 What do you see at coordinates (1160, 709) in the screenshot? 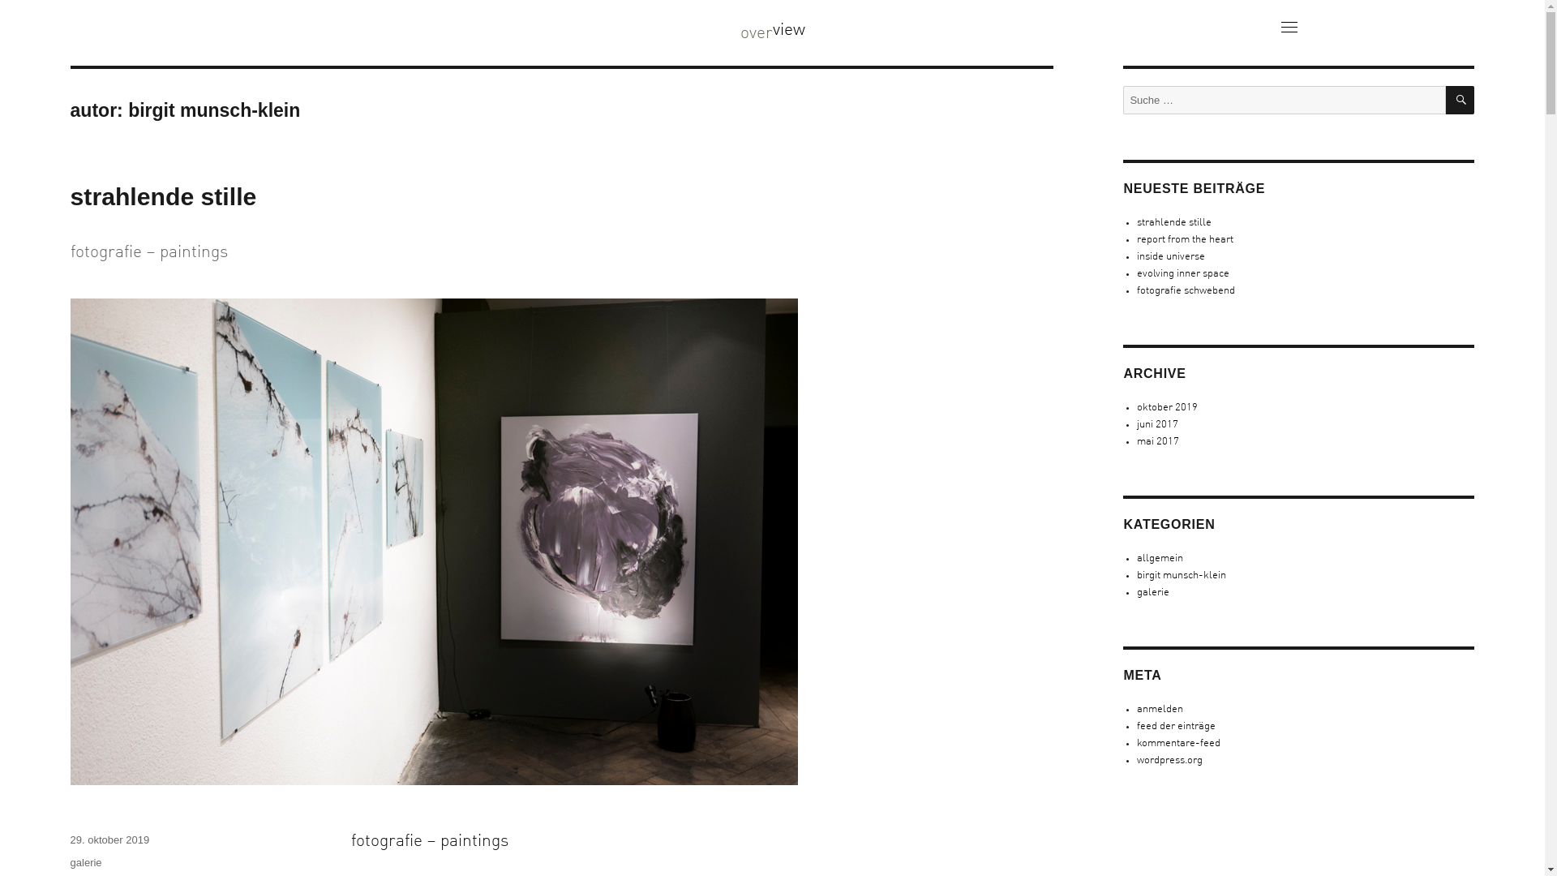
I see `anmelden` at bounding box center [1160, 709].